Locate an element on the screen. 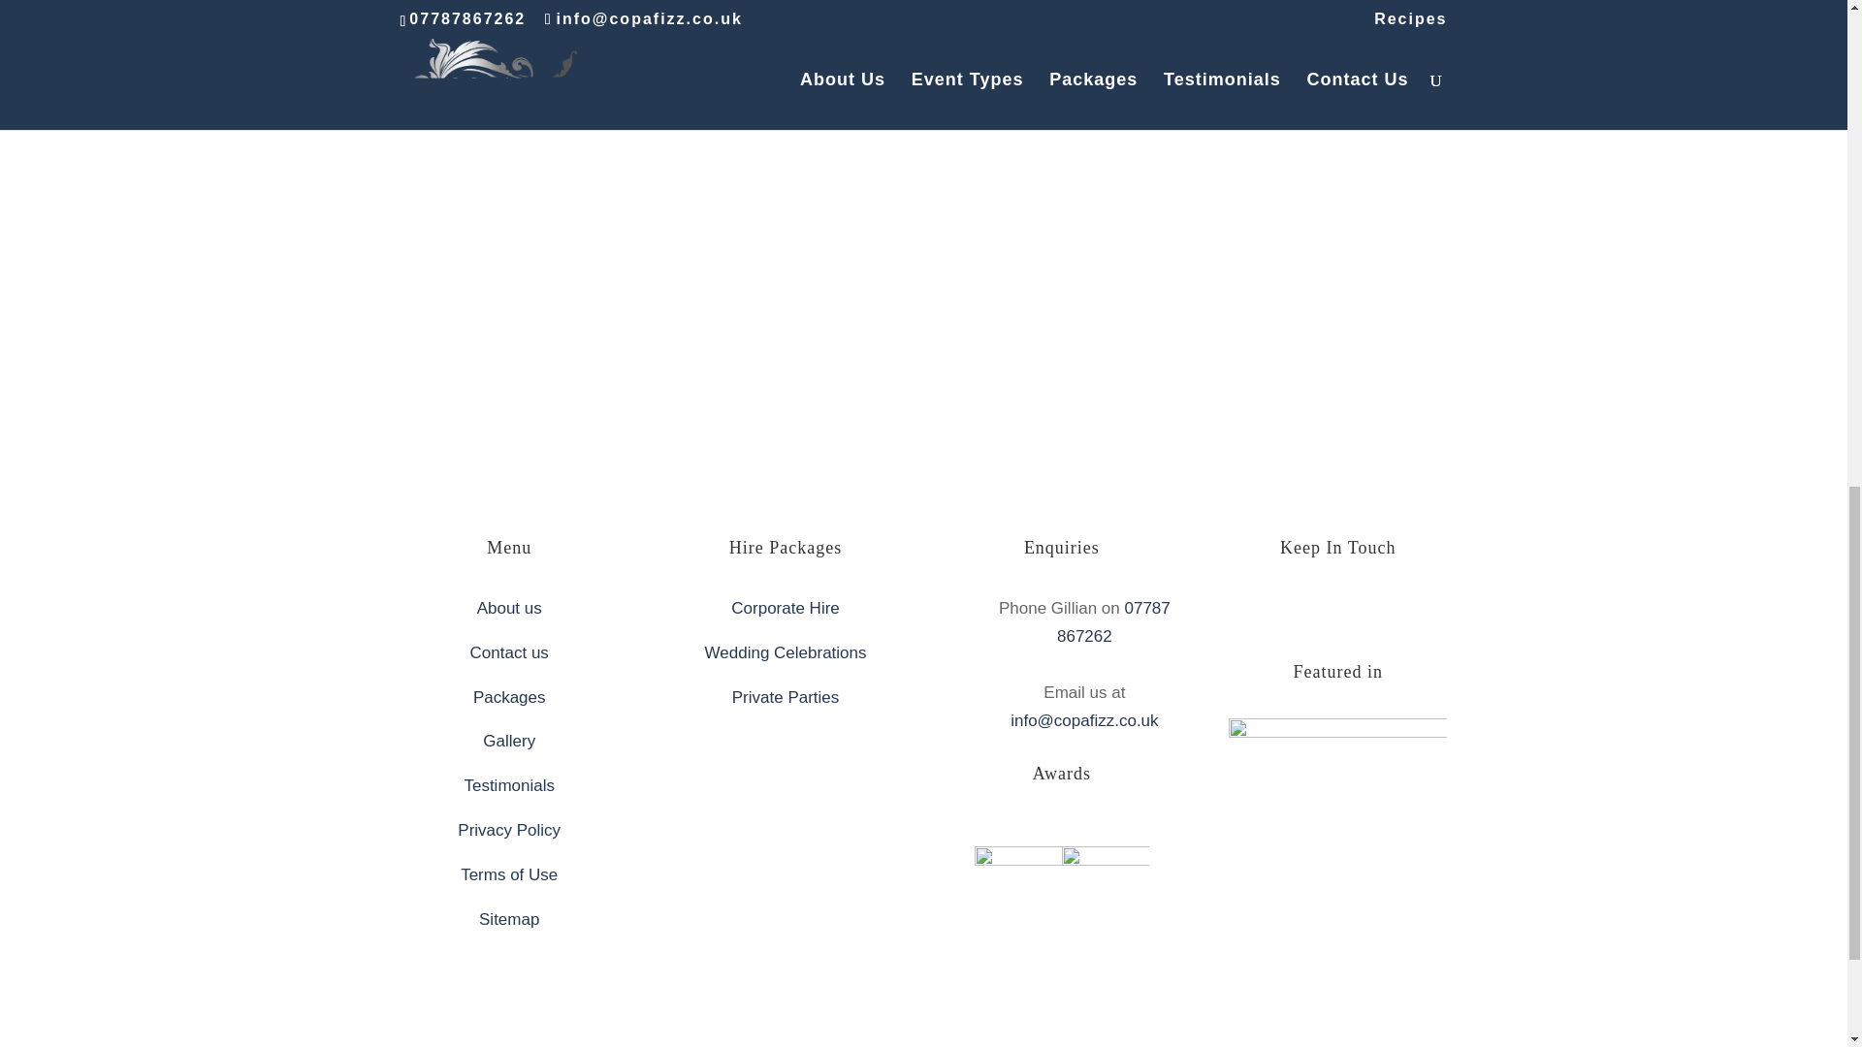 The height and width of the screenshot is (1047, 1862). Terms of Use is located at coordinates (508, 874).